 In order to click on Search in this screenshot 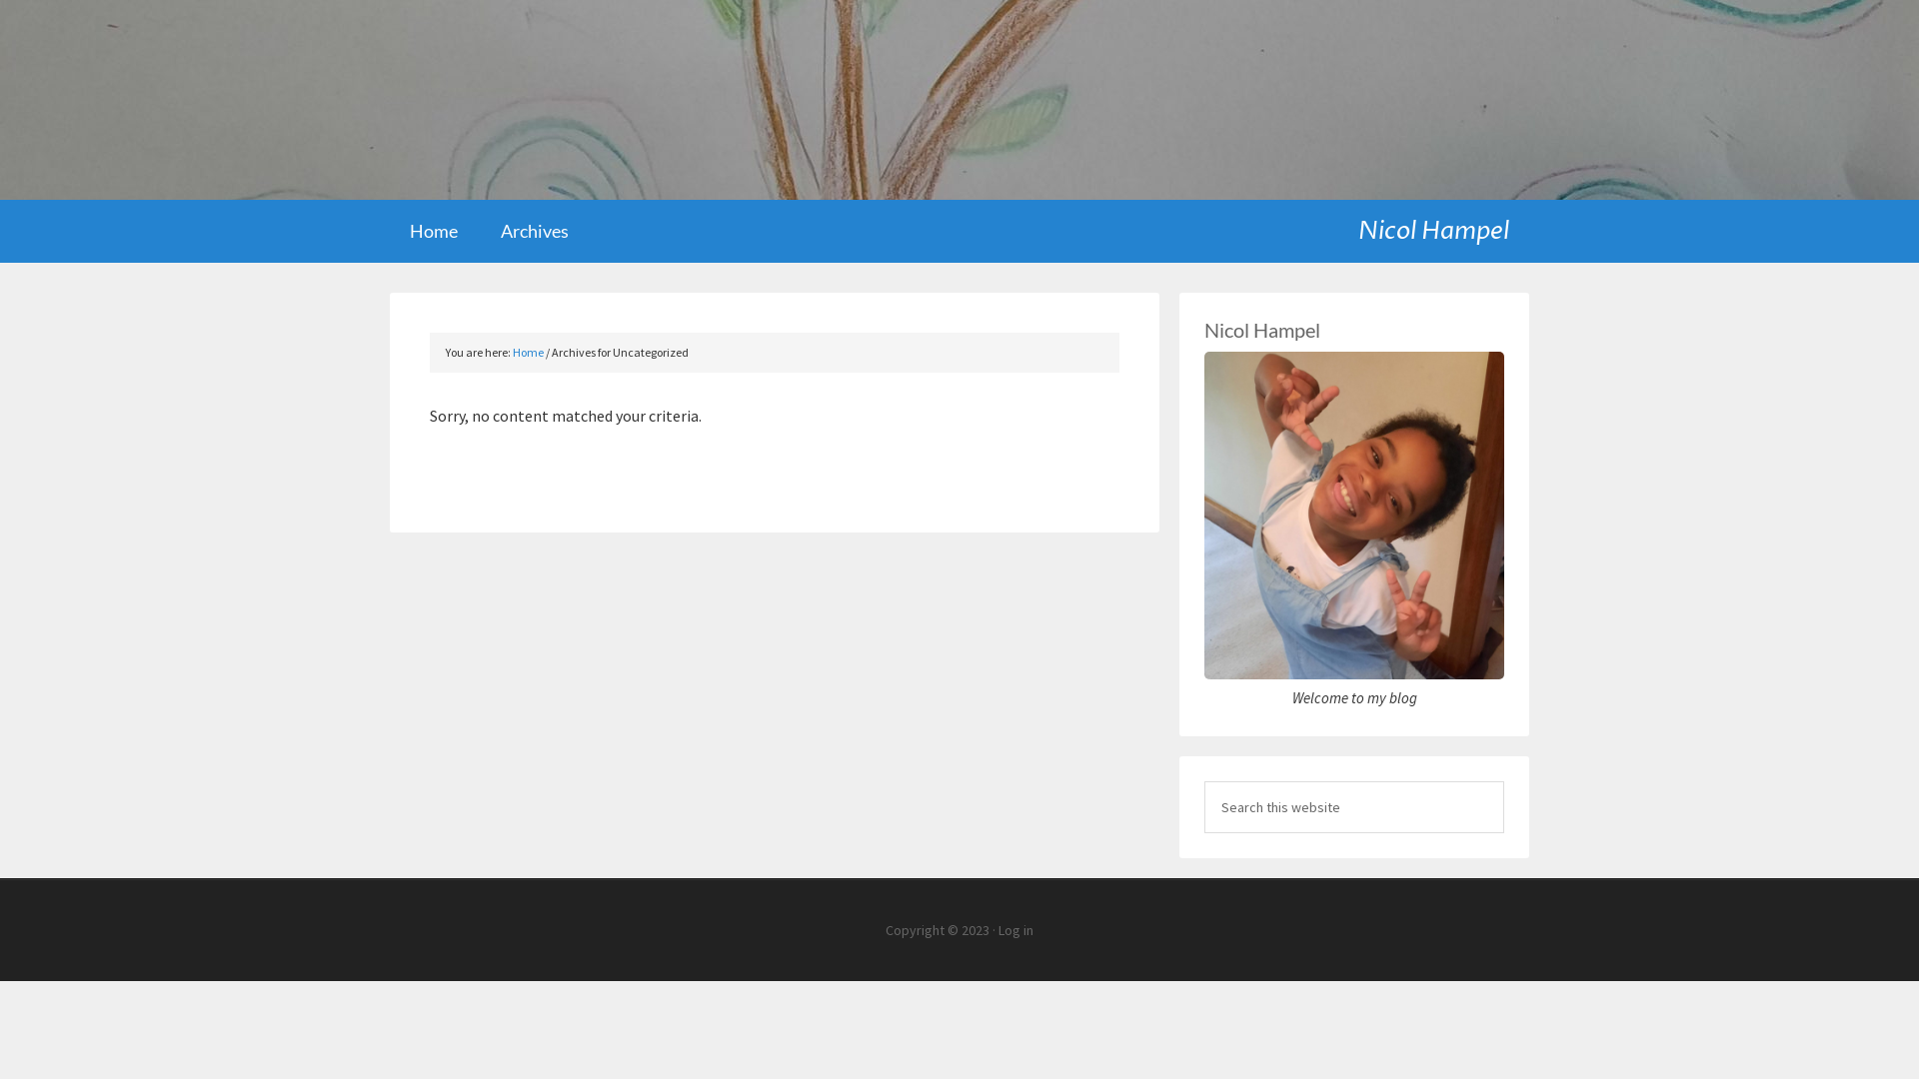, I will do `click(1503, 779)`.